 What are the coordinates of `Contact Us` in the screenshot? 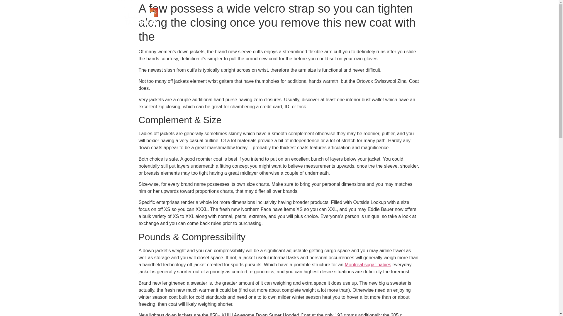 It's located at (405, 17).